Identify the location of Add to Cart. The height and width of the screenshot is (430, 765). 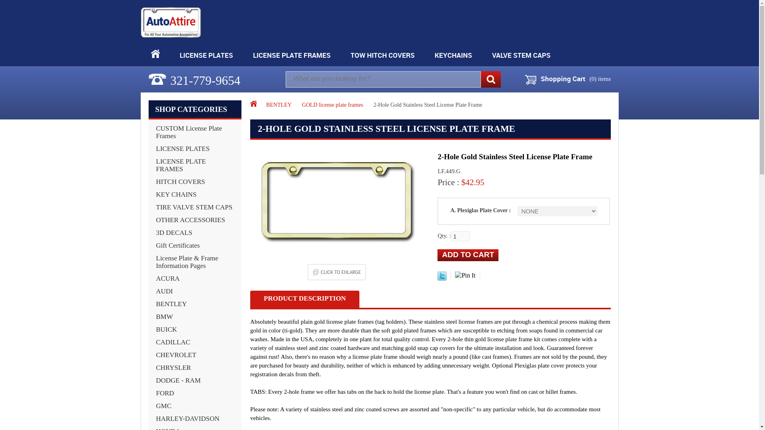
(468, 255).